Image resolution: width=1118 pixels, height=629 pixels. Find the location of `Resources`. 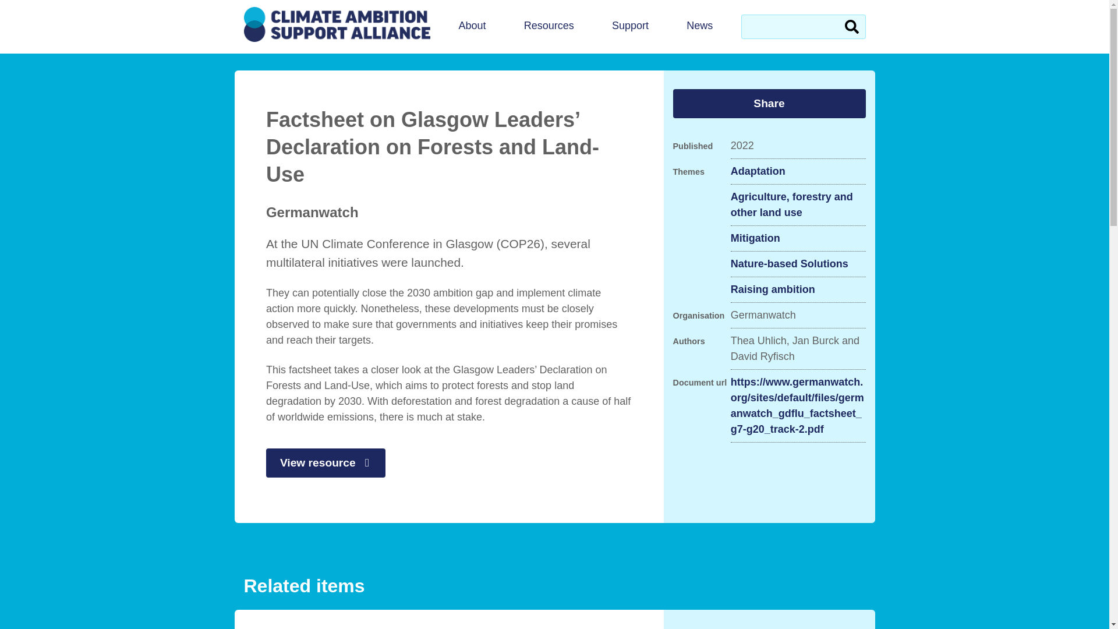

Resources is located at coordinates (549, 27).